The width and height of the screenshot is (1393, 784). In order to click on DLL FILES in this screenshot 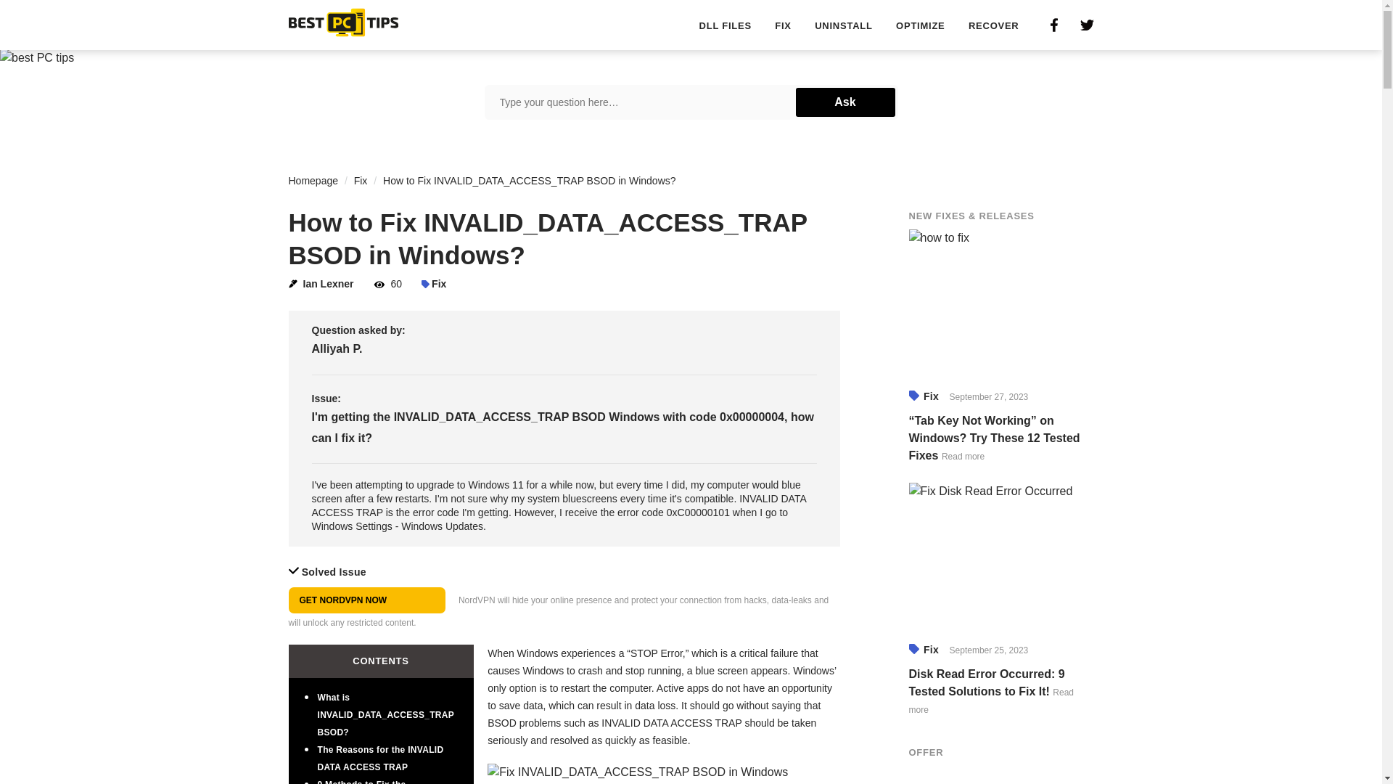, I will do `click(726, 26)`.